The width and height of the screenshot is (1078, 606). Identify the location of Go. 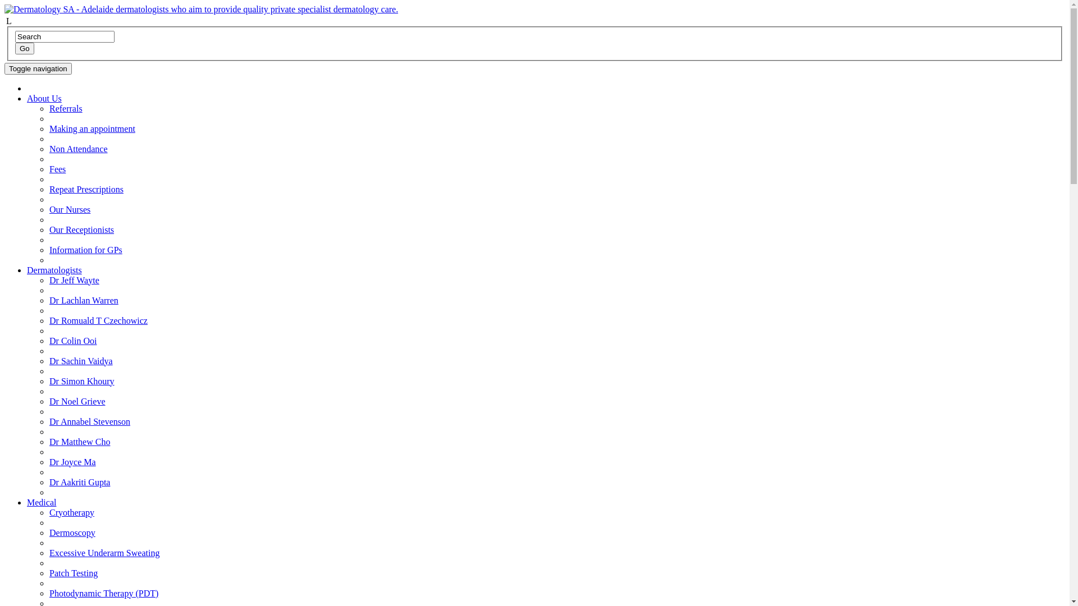
(25, 48).